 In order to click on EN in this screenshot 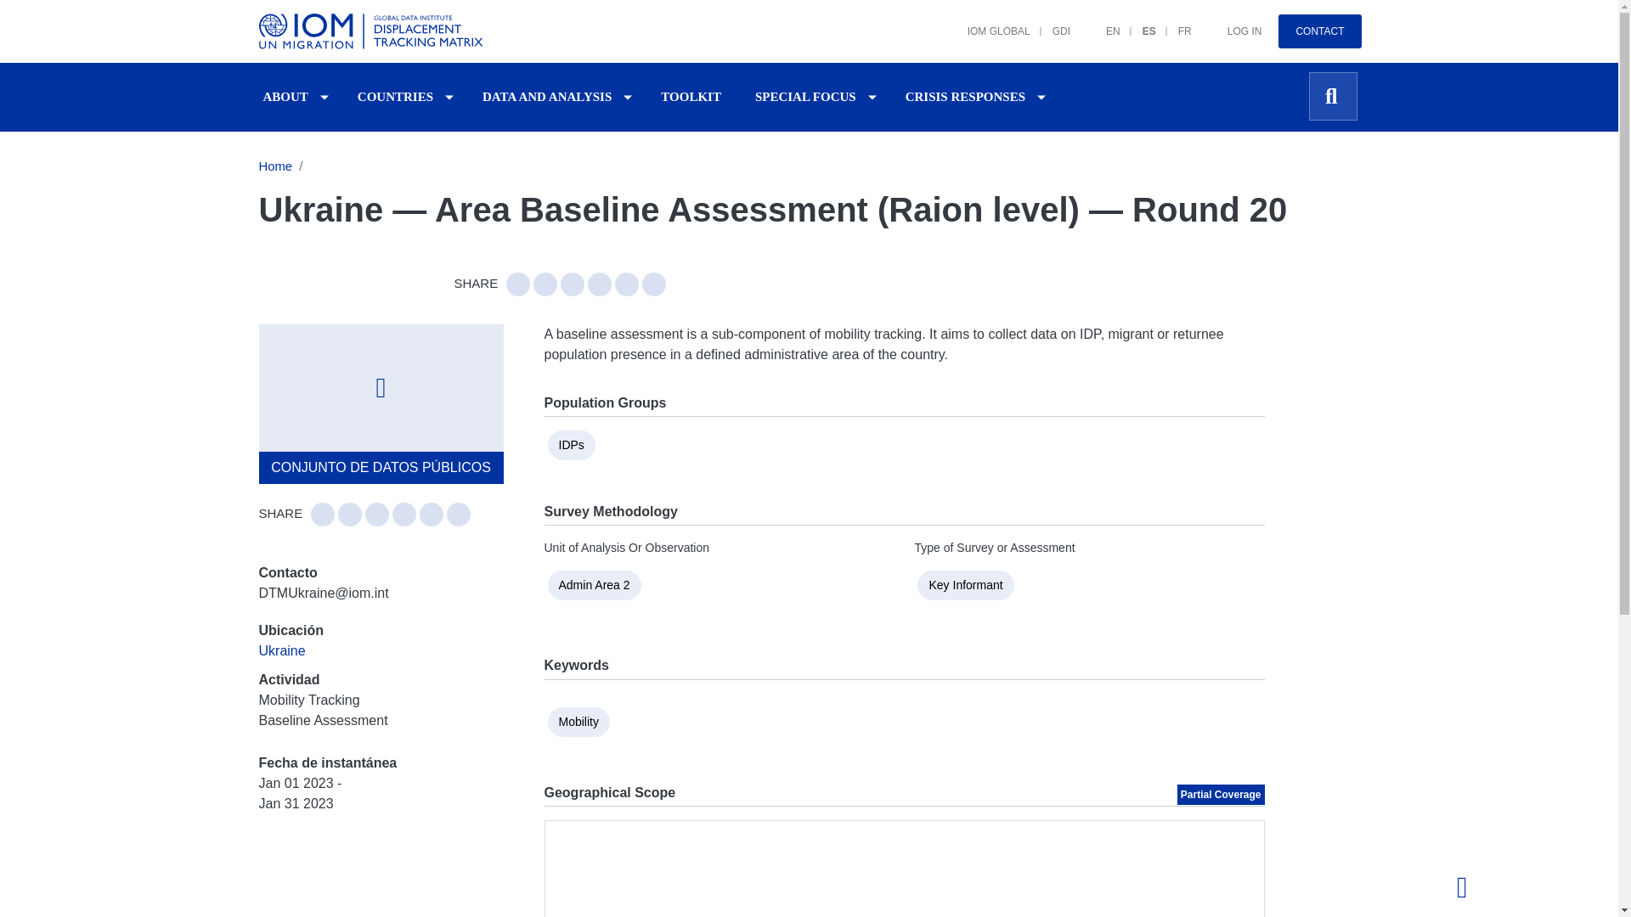, I will do `click(1103, 22)`.